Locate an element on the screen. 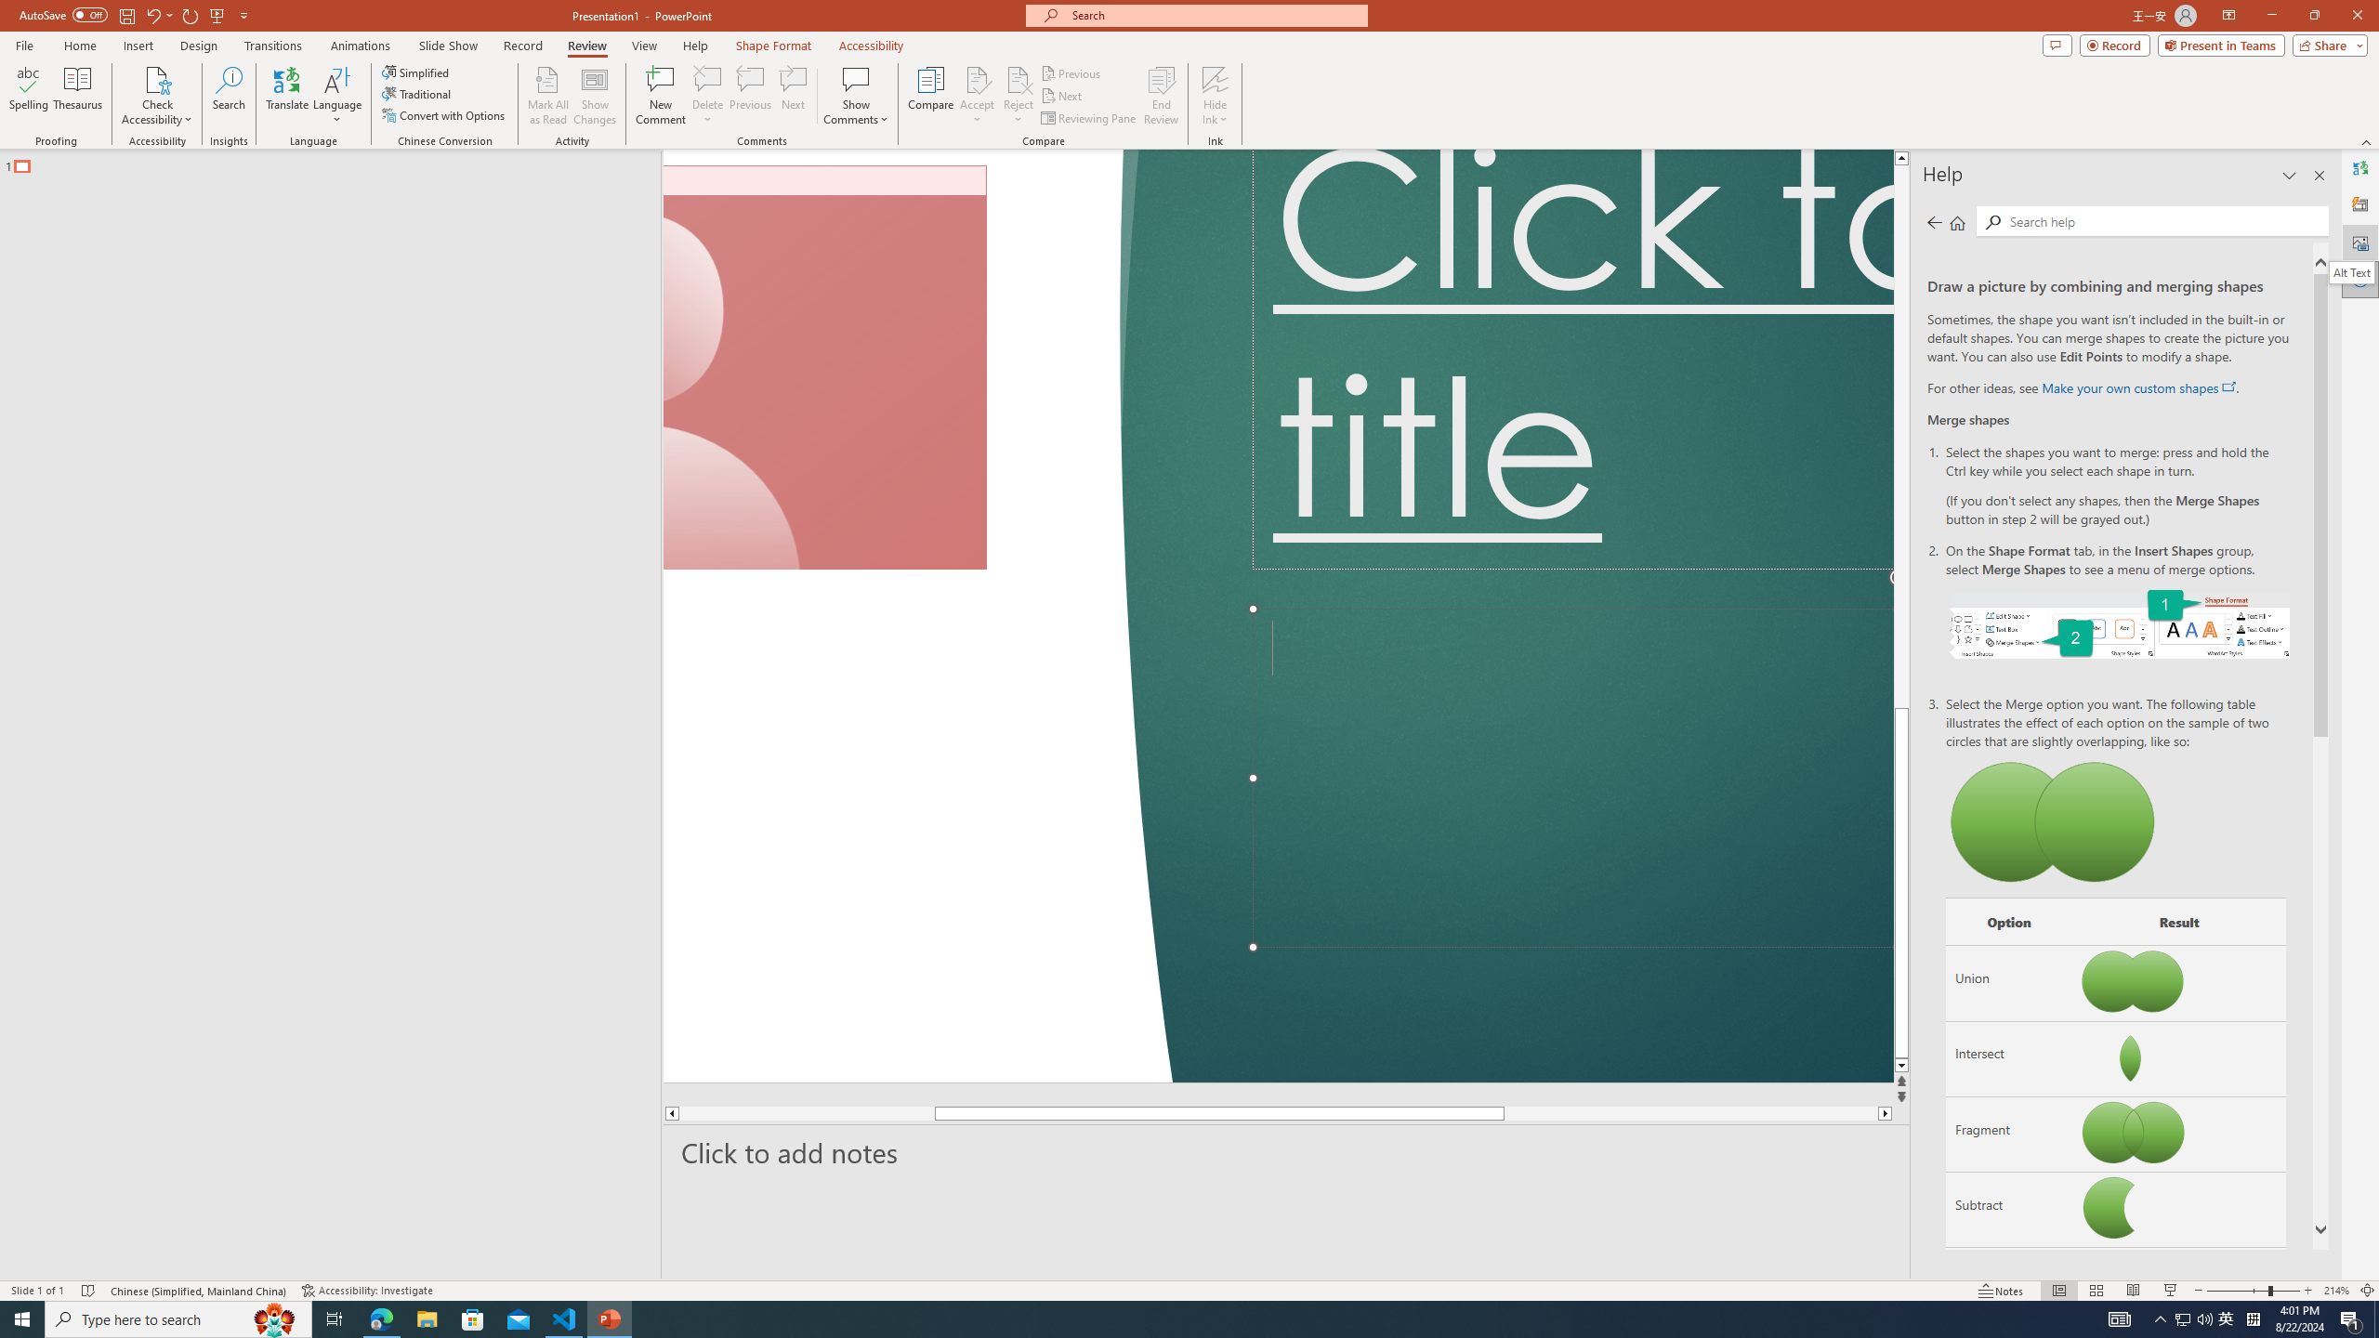  Simplified is located at coordinates (416, 72).